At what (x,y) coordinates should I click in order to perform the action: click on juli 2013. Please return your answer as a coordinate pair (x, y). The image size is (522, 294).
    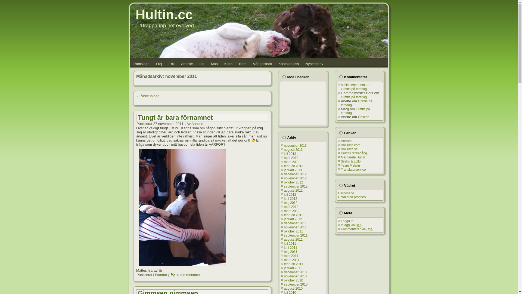
    Looking at the image, I should click on (290, 154).